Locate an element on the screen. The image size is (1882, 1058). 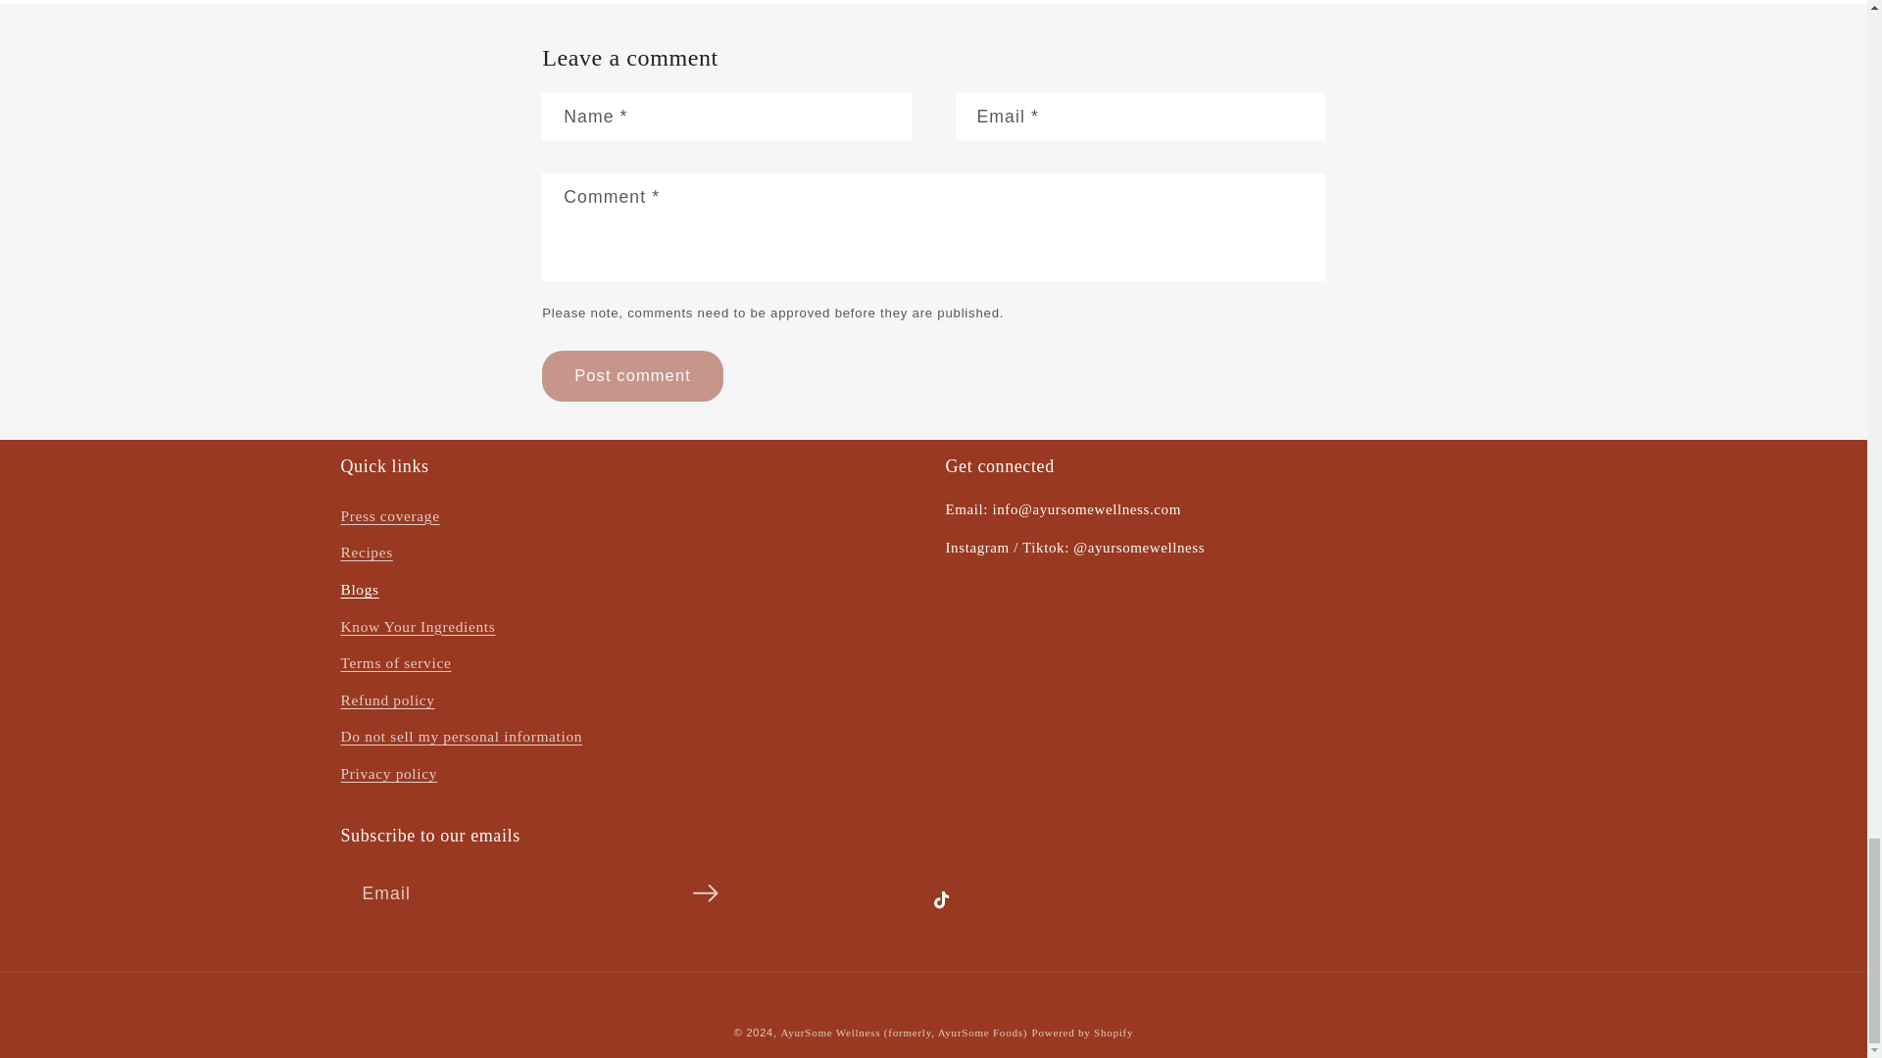
Do not sell my personal information is located at coordinates (462, 738).